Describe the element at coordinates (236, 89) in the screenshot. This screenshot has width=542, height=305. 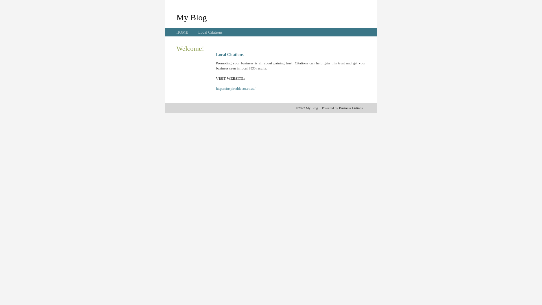
I see `https://inspireddecor.co.za/` at that location.